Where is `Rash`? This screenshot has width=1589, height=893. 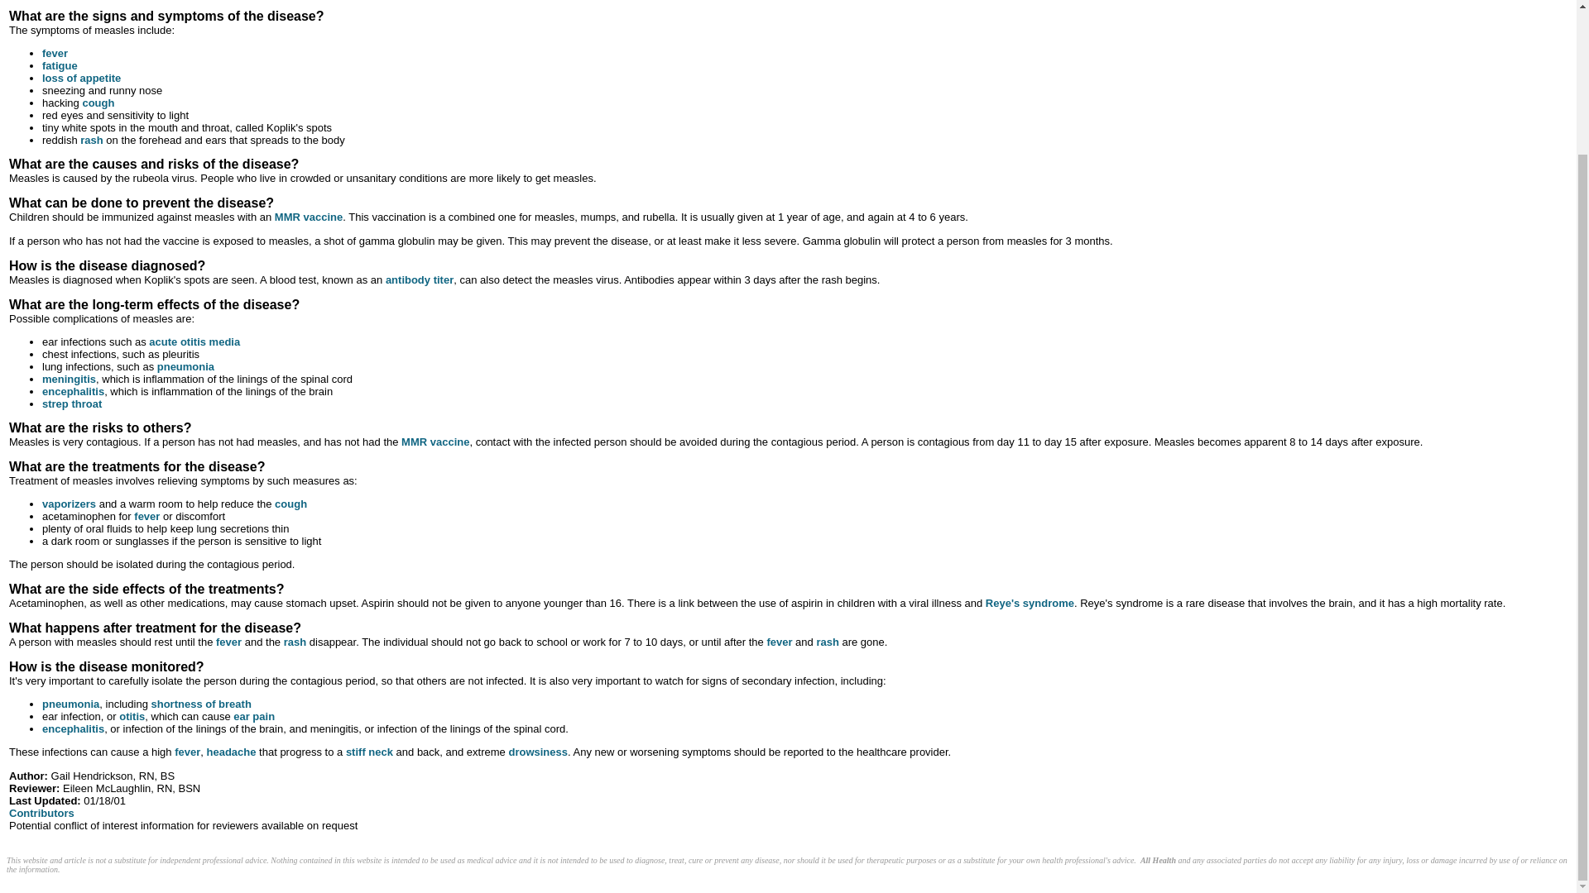
Rash is located at coordinates (828, 642).